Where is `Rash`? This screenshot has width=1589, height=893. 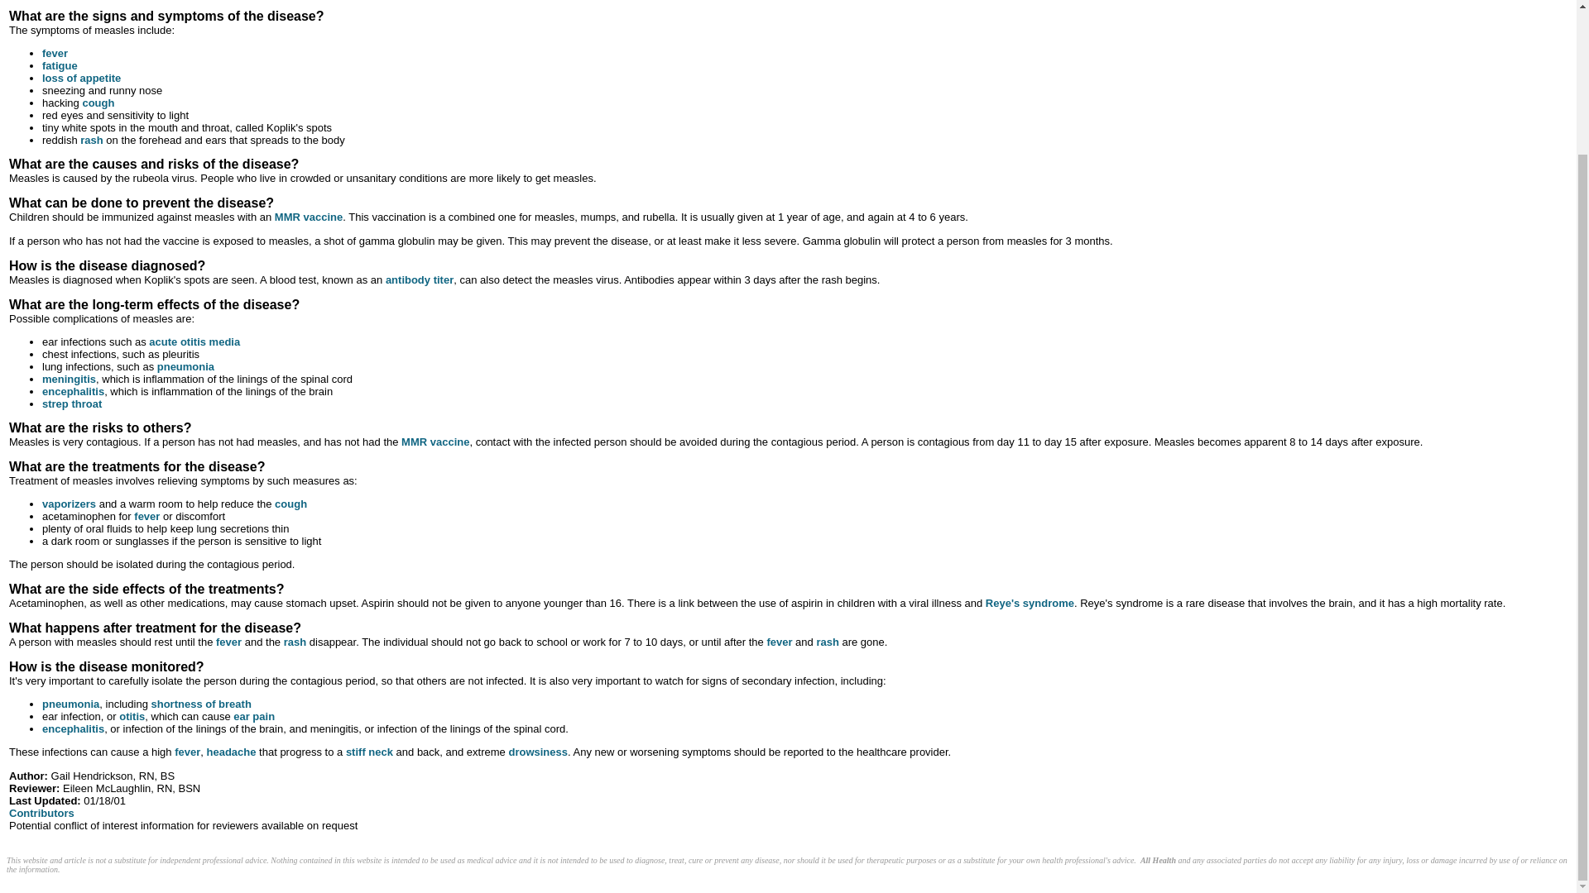
Rash is located at coordinates (828, 642).